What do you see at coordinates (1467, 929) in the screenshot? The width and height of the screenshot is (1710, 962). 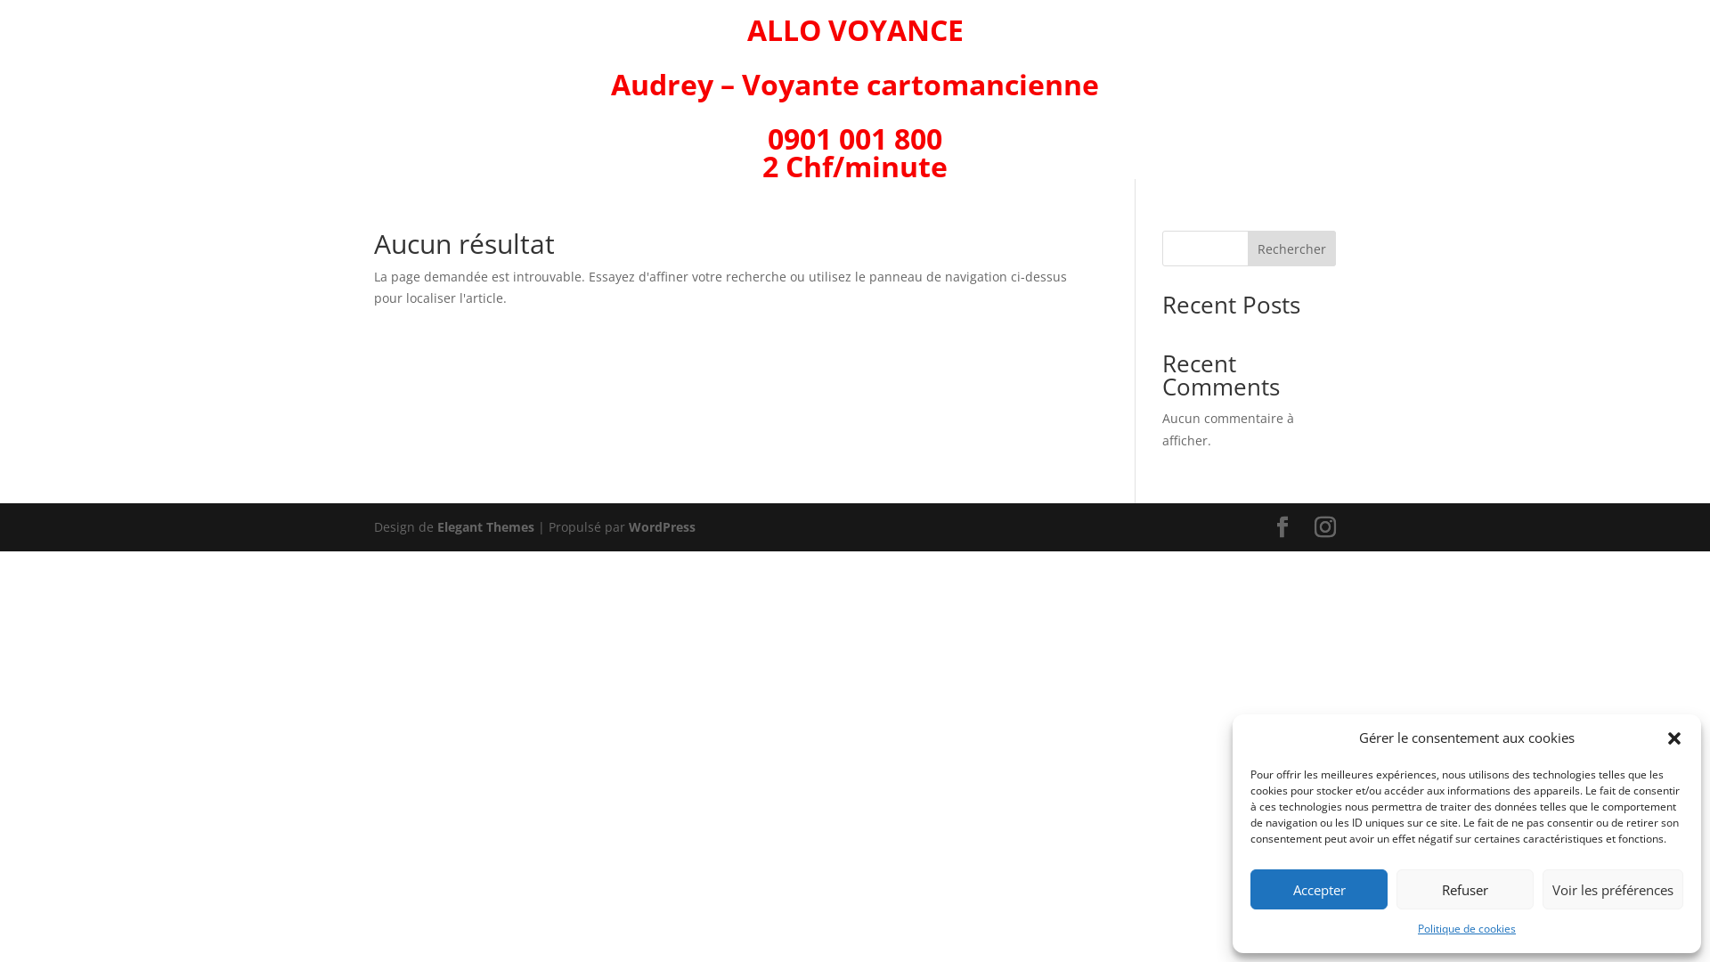 I see `Politique de cookies` at bounding box center [1467, 929].